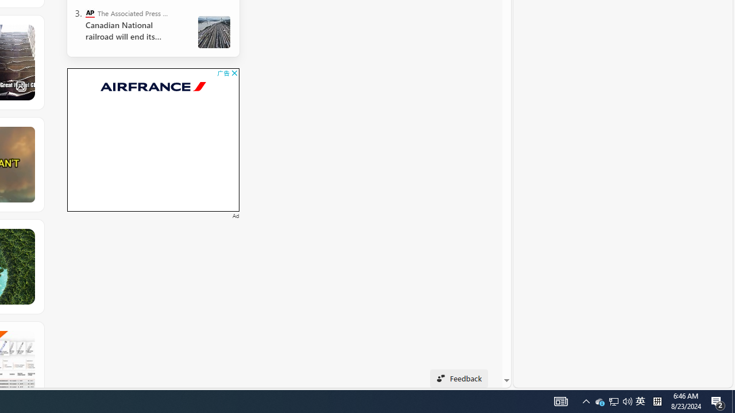  Describe the element at coordinates (90, 13) in the screenshot. I see `The Associated Press - Business News` at that location.